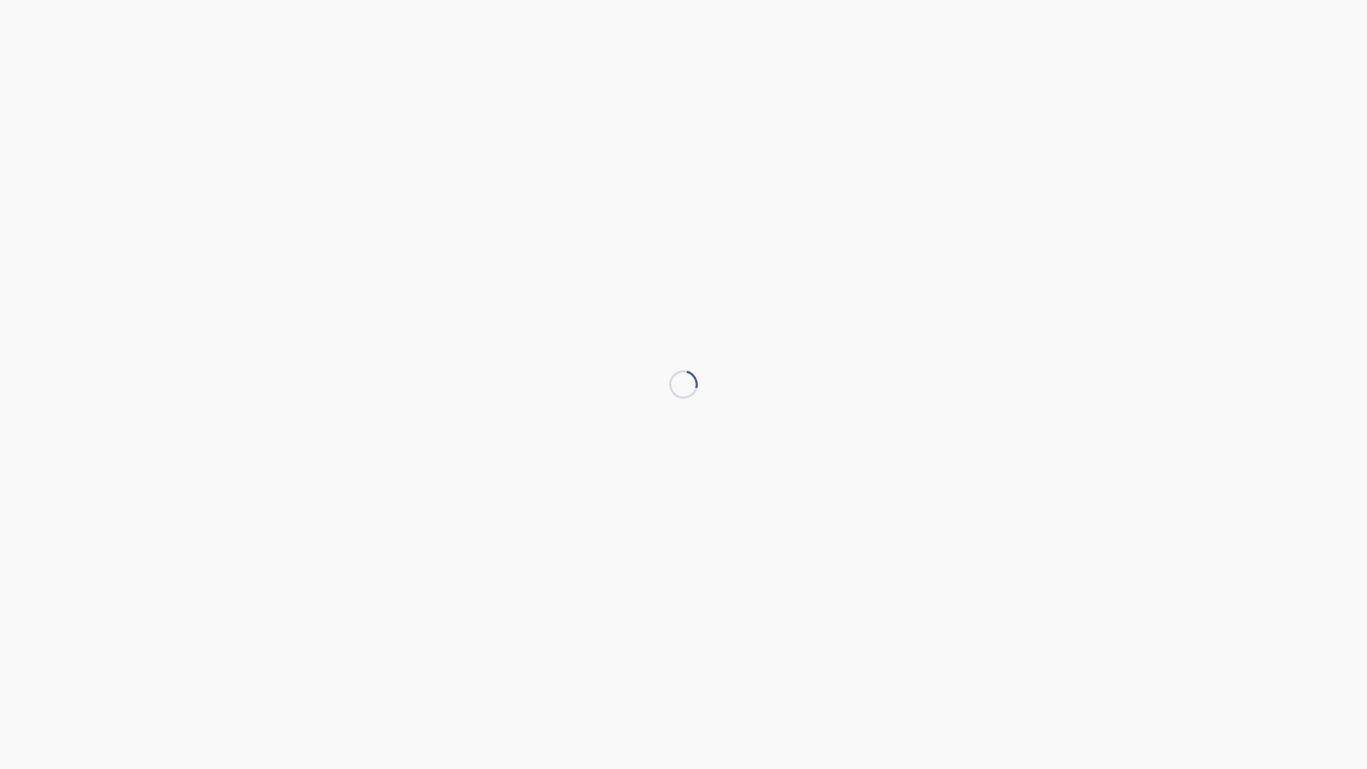  I want to click on LinkedIn, so click(649, 597).